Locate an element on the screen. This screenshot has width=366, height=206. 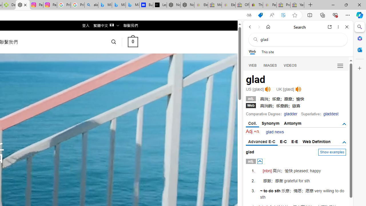
  0   is located at coordinates (133, 42).